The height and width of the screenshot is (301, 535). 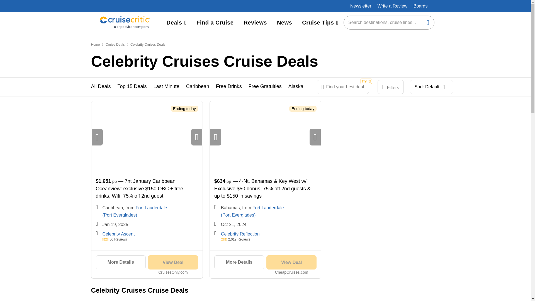 I want to click on Find your best deal, so click(x=343, y=87).